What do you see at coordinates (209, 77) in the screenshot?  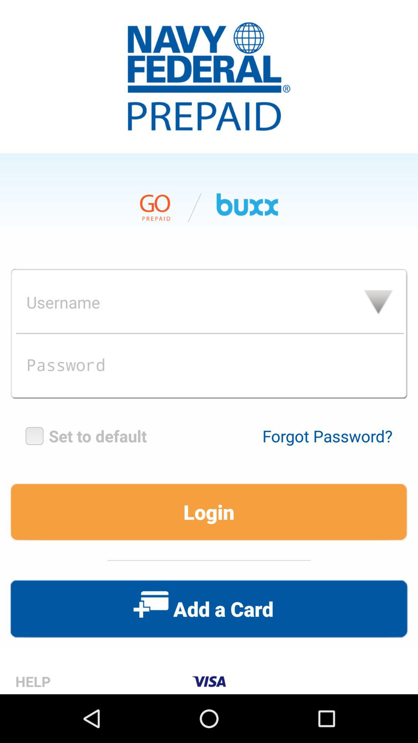 I see `click on logo which is in the middle of the page` at bounding box center [209, 77].